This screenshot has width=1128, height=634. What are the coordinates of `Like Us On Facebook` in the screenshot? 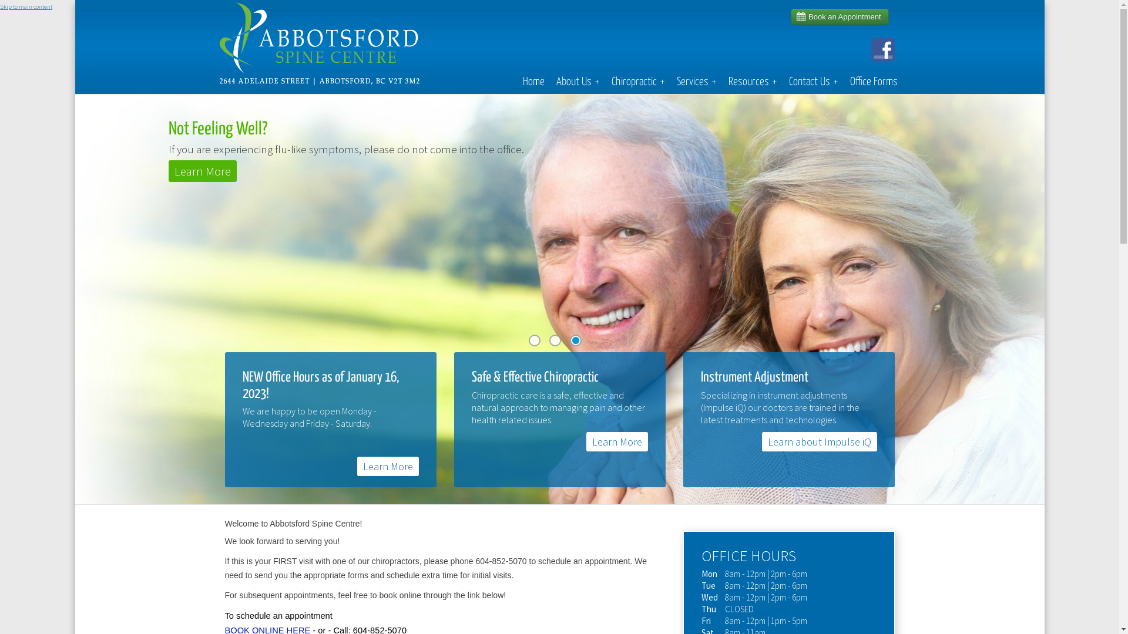 It's located at (210, 193).